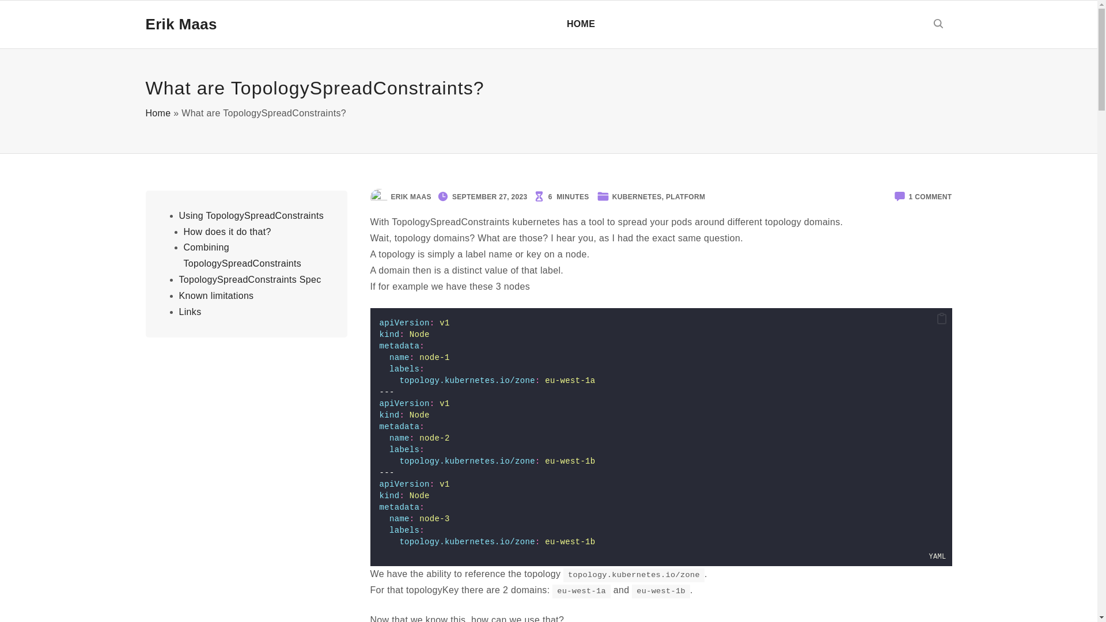  I want to click on KUBERNETES, so click(931, 196).